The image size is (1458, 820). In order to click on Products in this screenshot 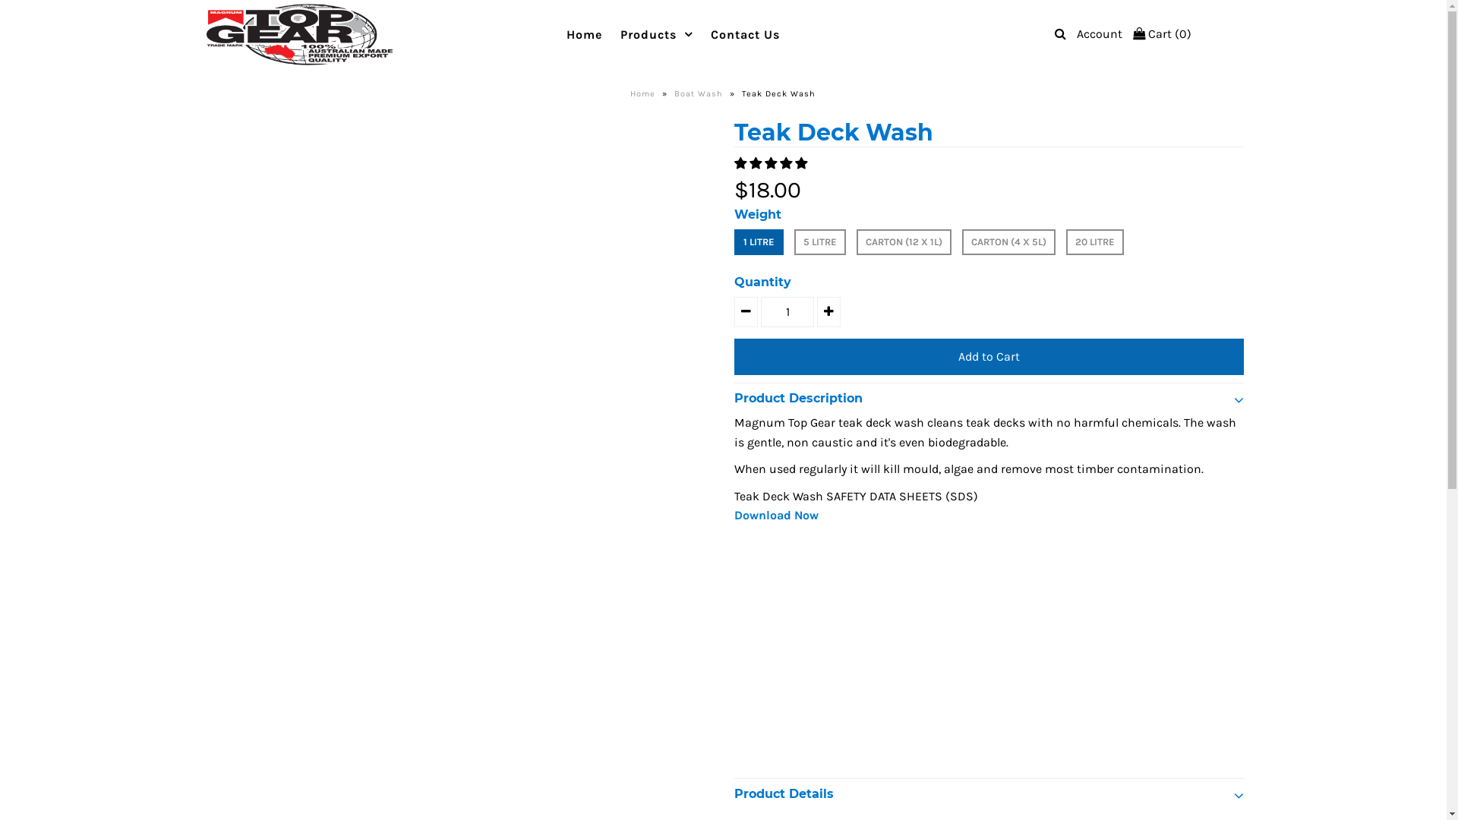, I will do `click(656, 35)`.